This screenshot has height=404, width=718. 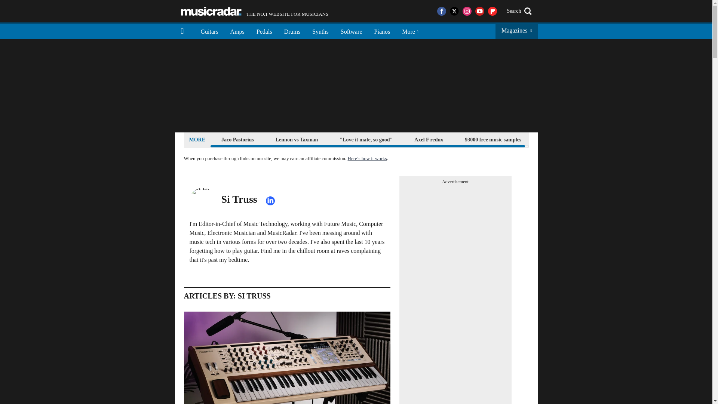 What do you see at coordinates (320, 31) in the screenshot?
I see `Synths` at bounding box center [320, 31].